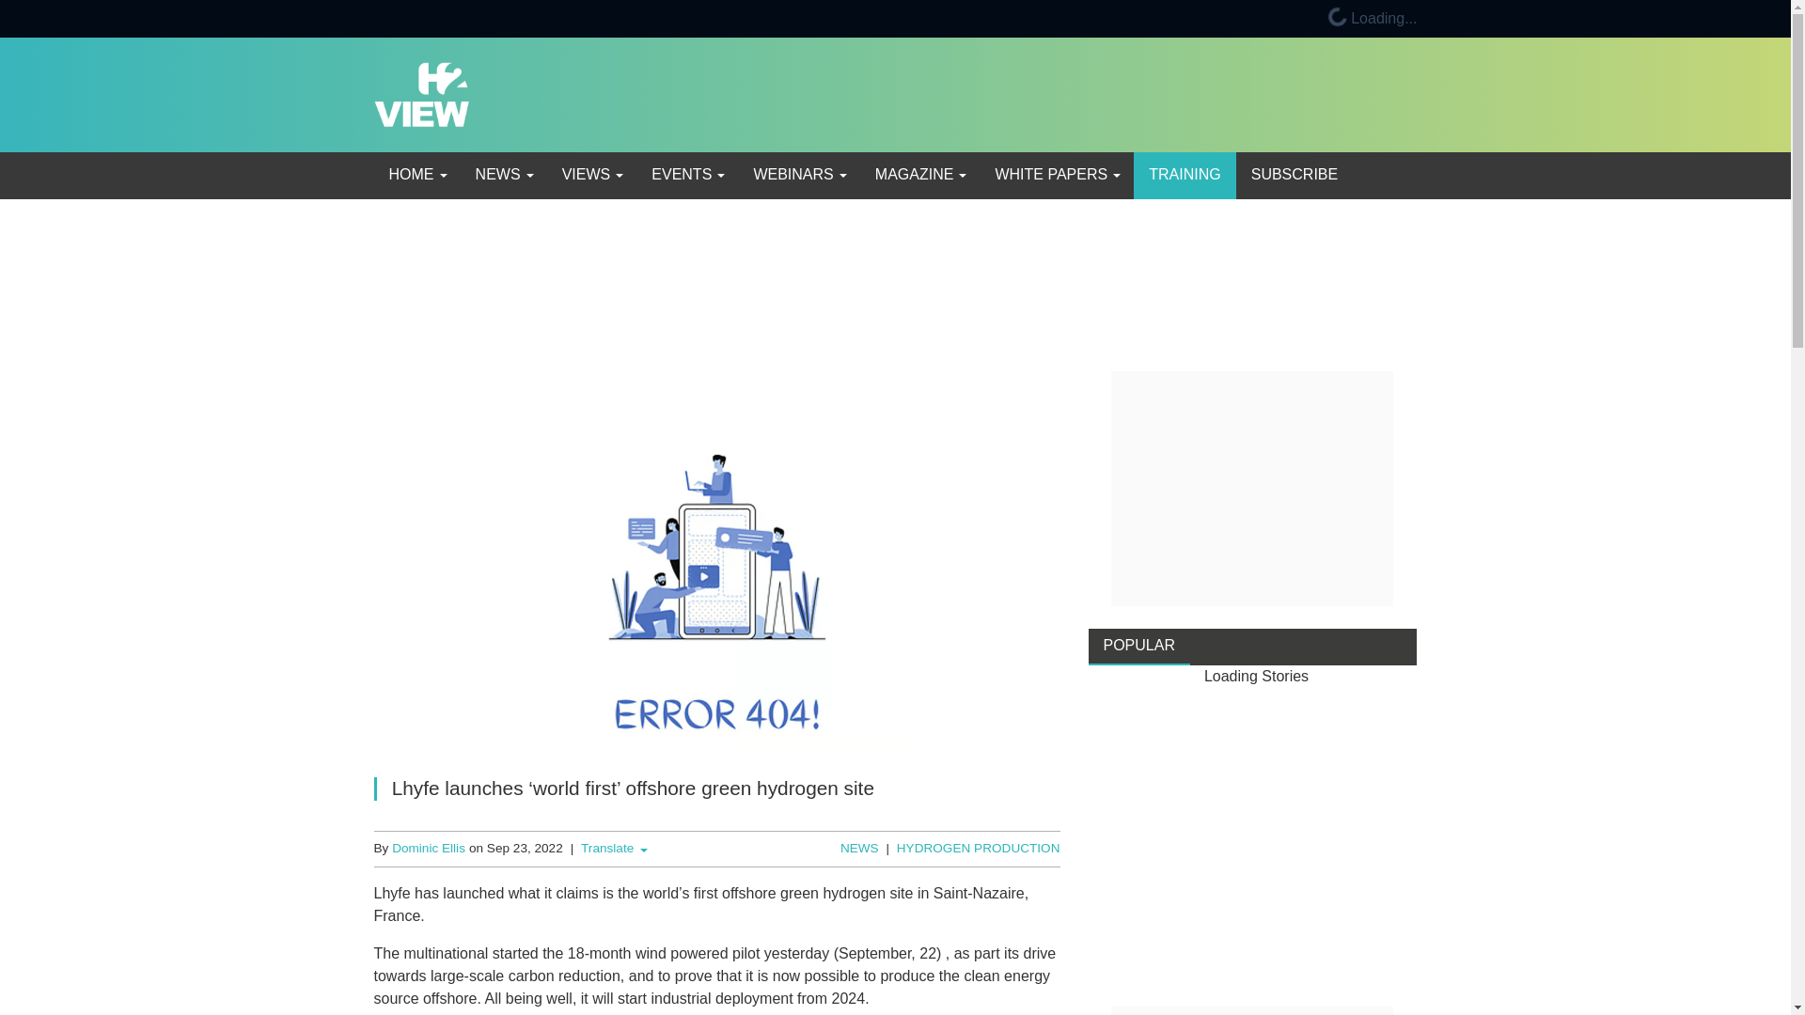 The image size is (1805, 1015). I want to click on Home, so click(416, 175).